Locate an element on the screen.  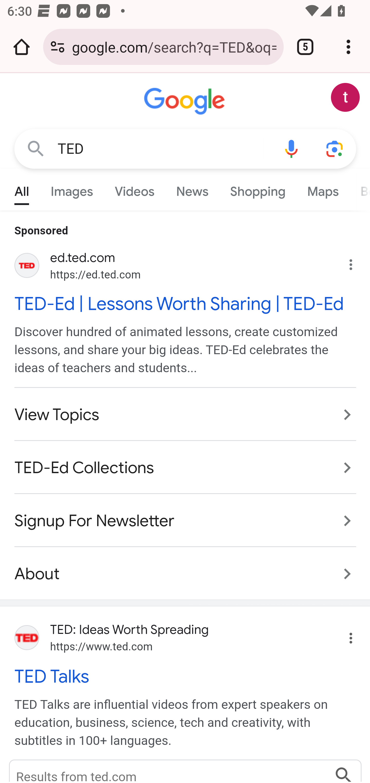
Google is located at coordinates (186, 101).